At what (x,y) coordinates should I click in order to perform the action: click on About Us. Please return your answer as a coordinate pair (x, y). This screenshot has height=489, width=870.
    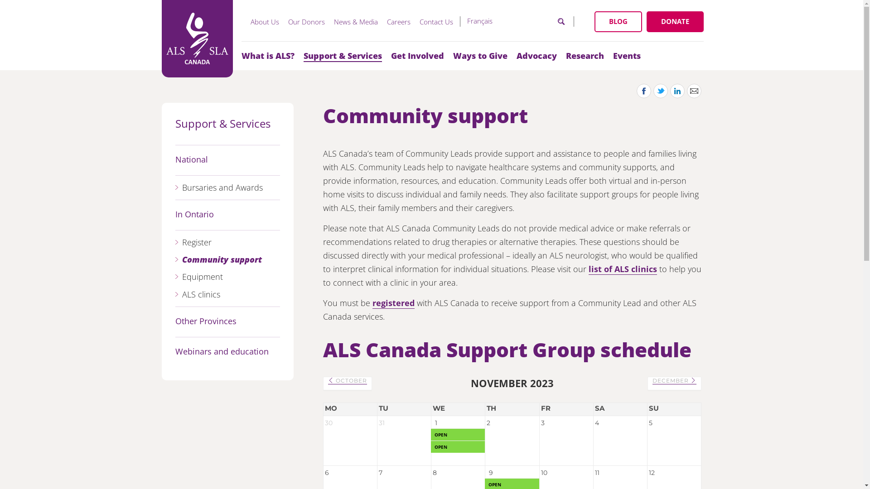
    Looking at the image, I should click on (265, 22).